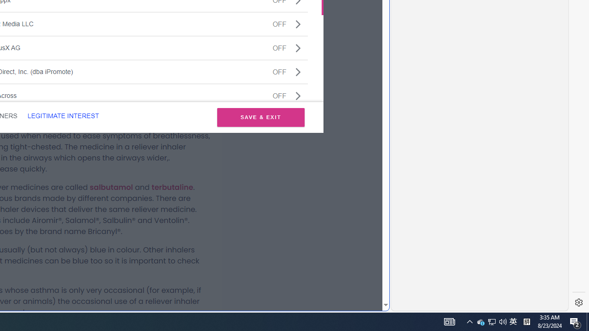 The width and height of the screenshot is (589, 331). Describe the element at coordinates (172, 187) in the screenshot. I see `terbutaline` at that location.